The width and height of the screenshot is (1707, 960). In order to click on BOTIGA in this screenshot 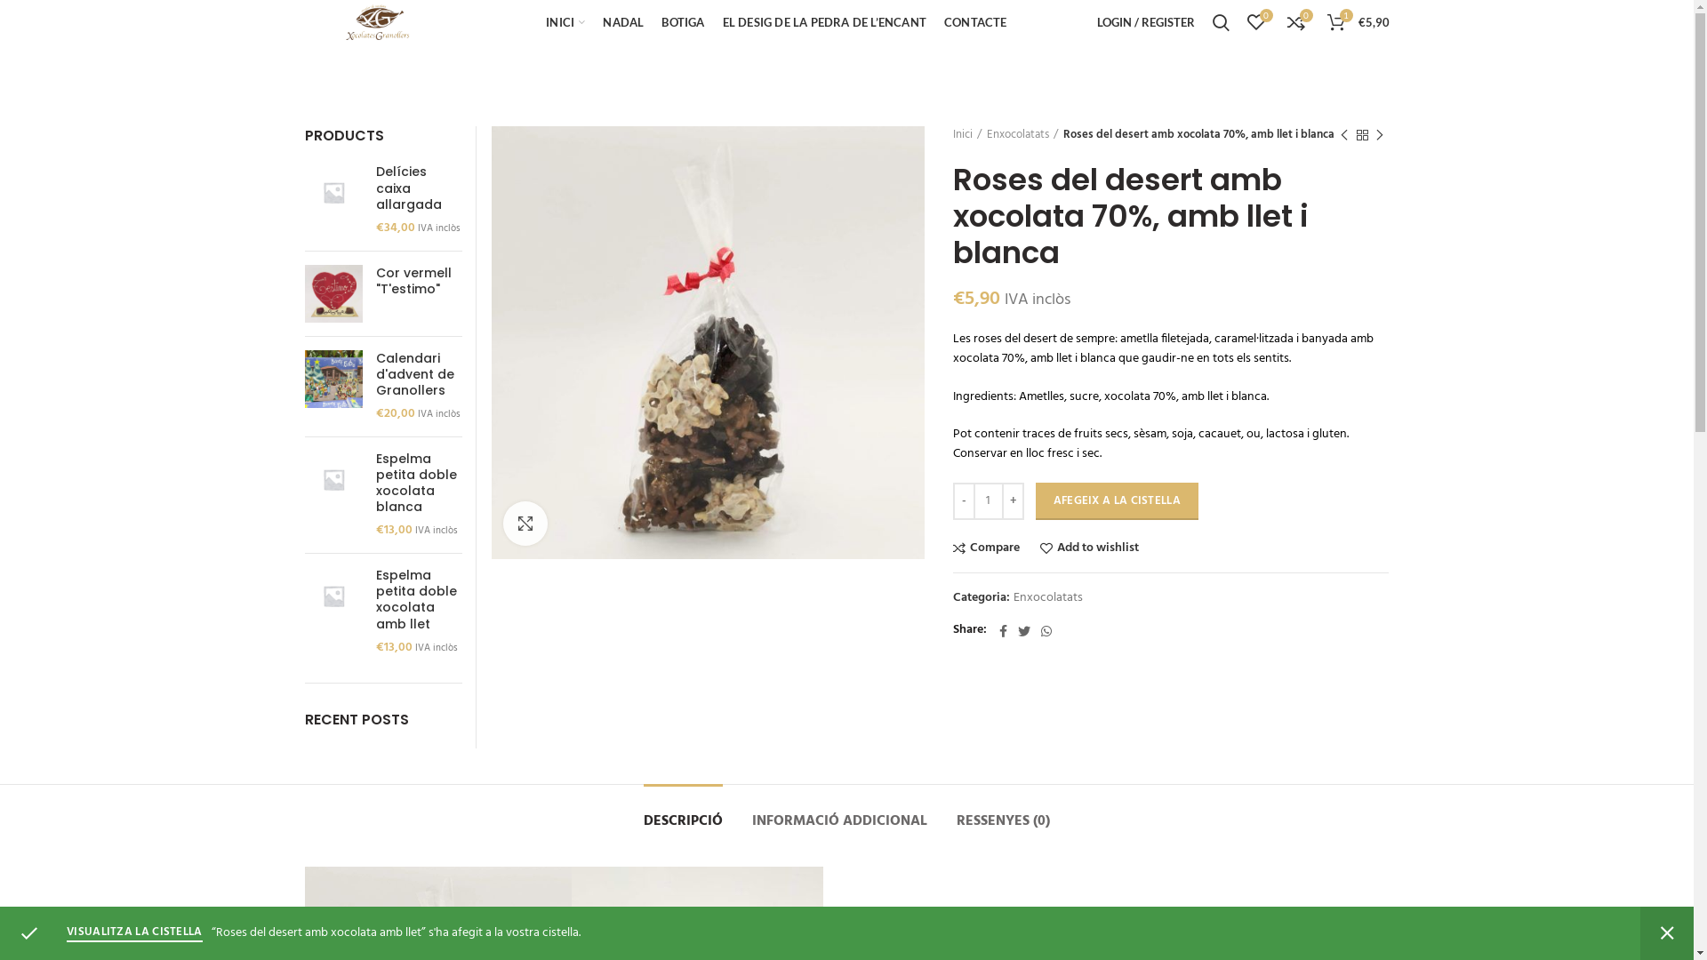, I will do `click(683, 22)`.